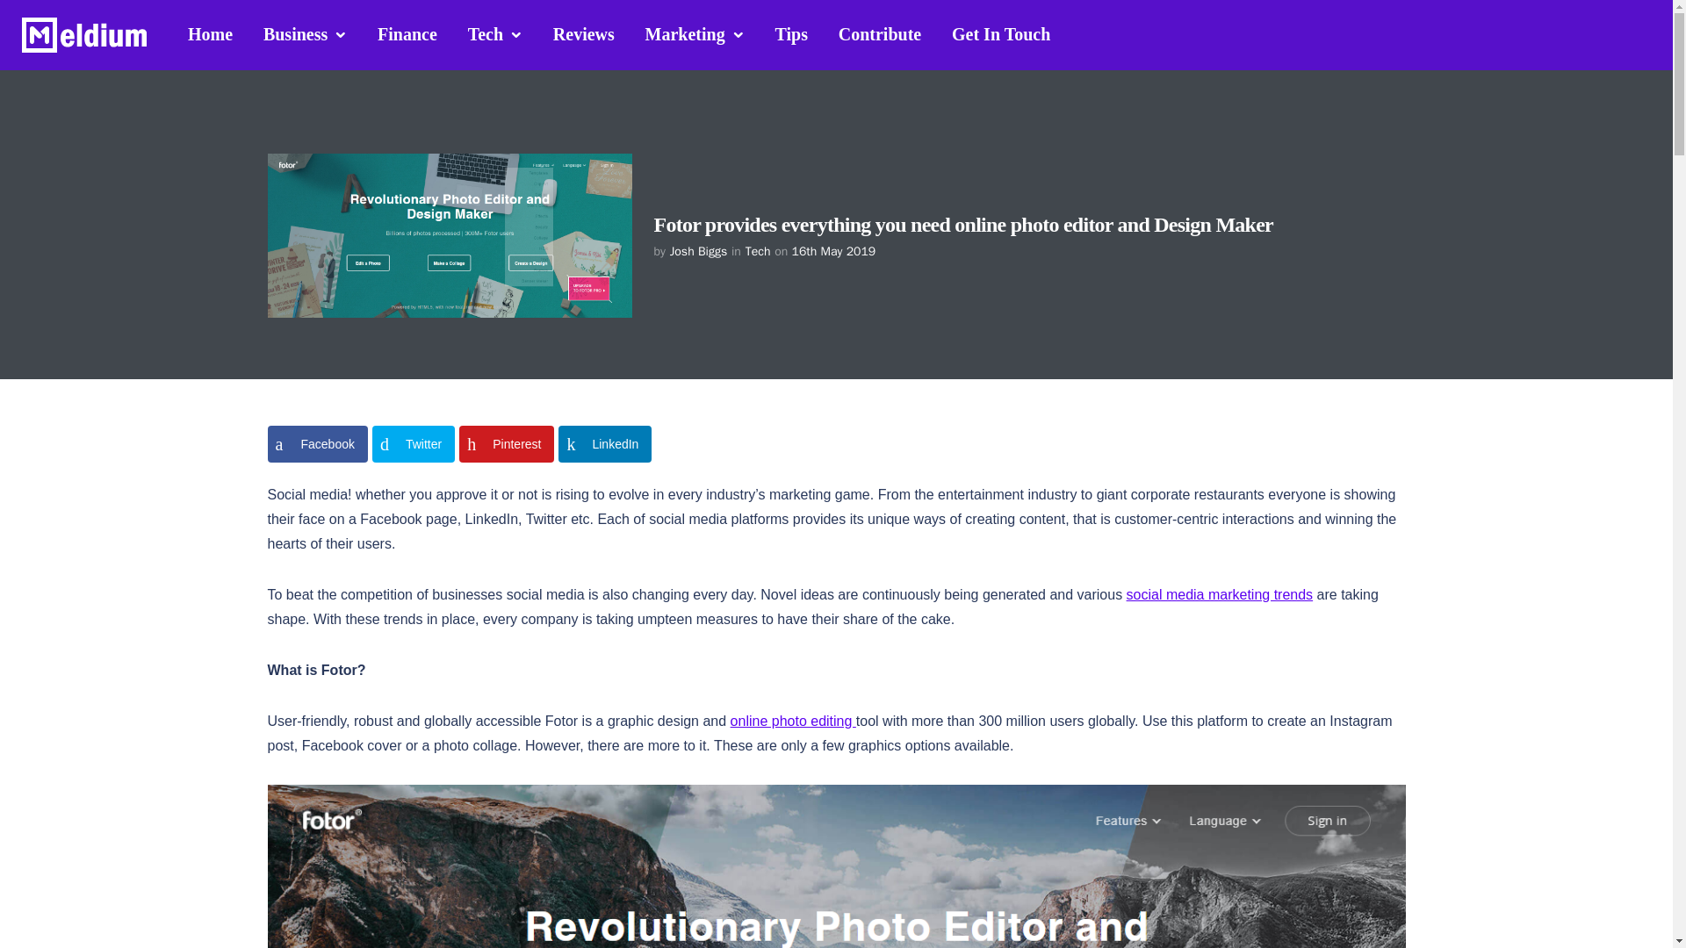 This screenshot has height=948, width=1686. Describe the element at coordinates (583, 33) in the screenshot. I see `Reviews` at that location.